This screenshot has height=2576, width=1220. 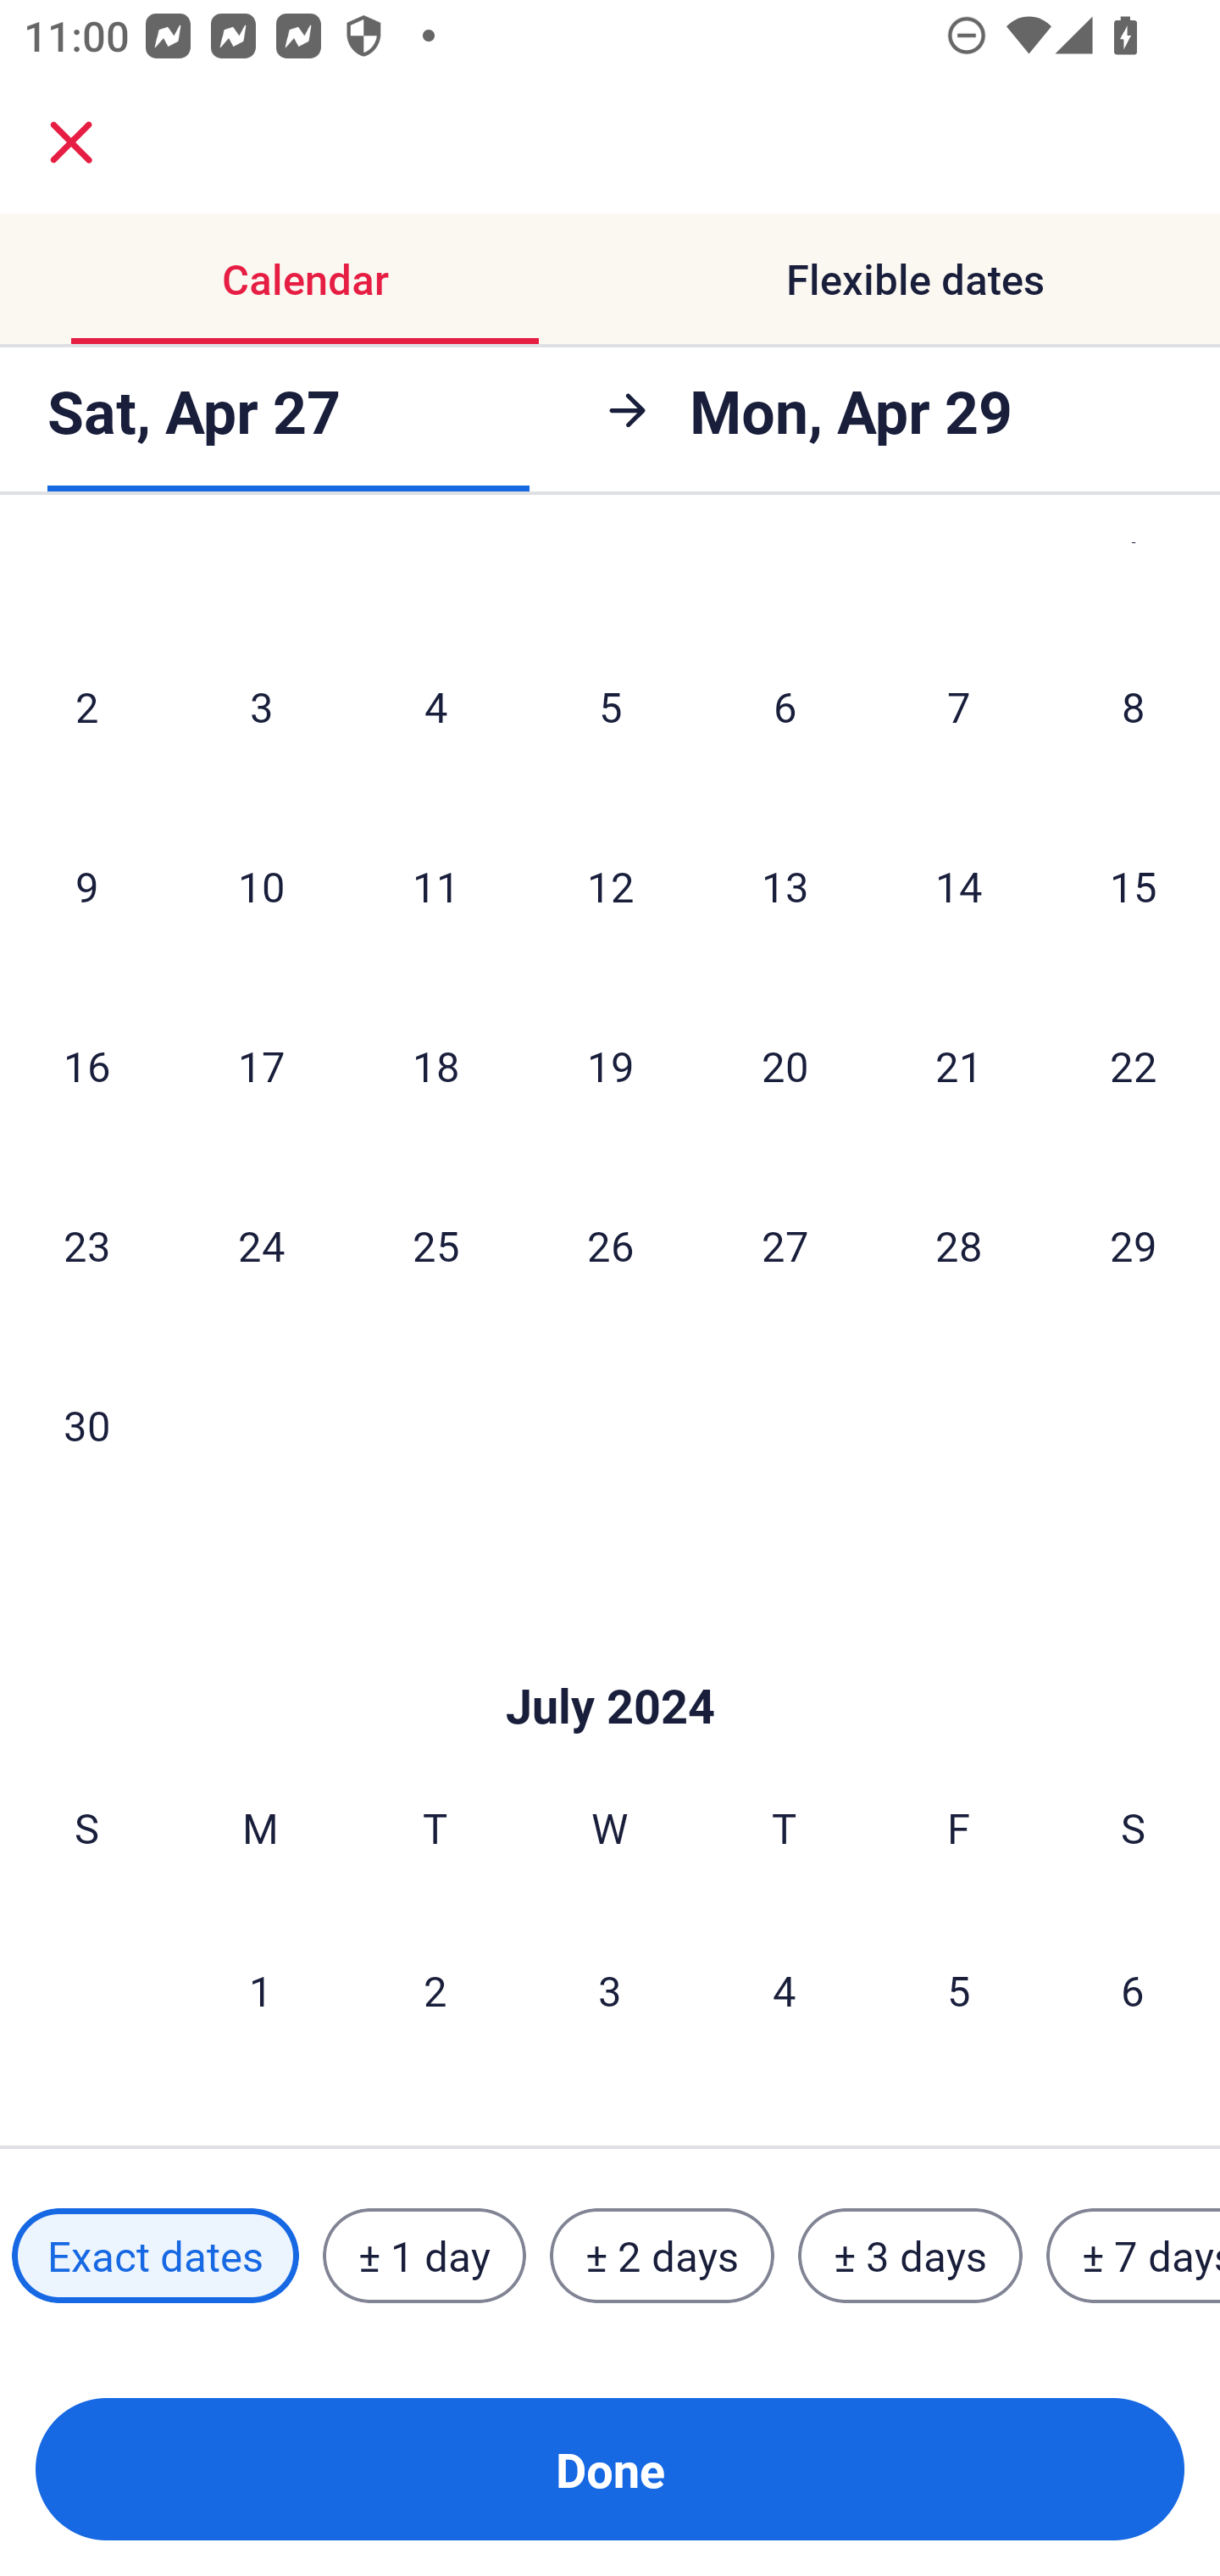 What do you see at coordinates (1134, 886) in the screenshot?
I see `15 Saturday, June 15, 2024` at bounding box center [1134, 886].